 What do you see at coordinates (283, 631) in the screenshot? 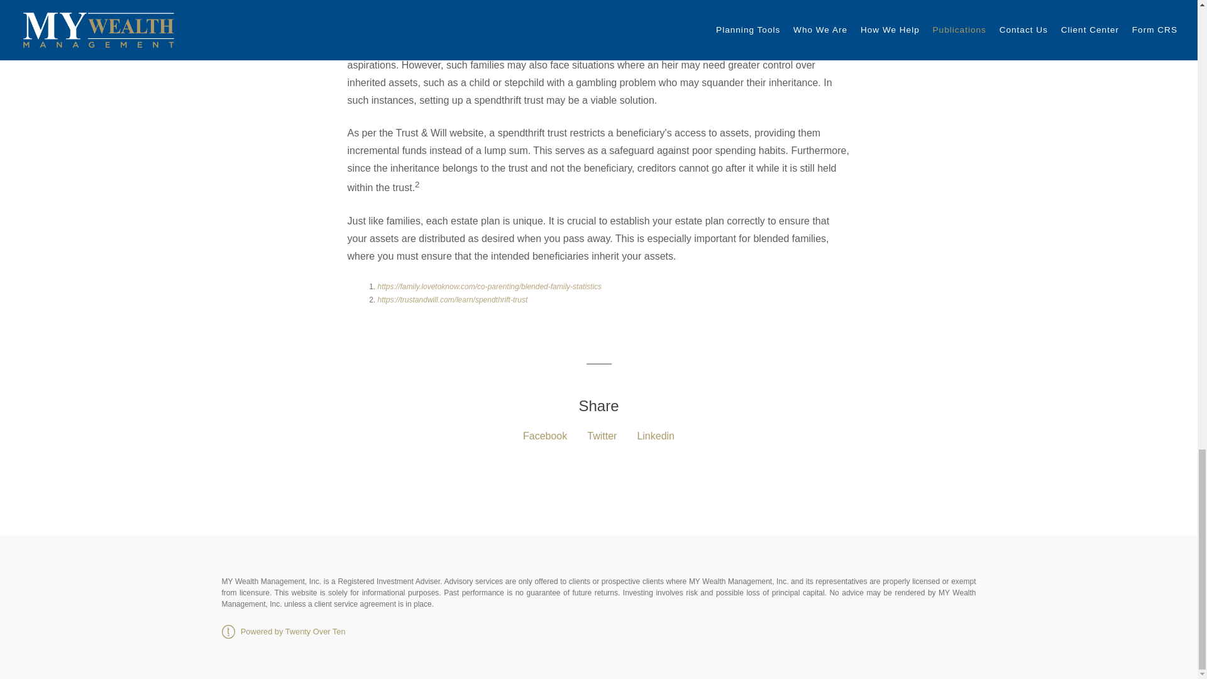
I see `Powered by Twenty Over Ten` at bounding box center [283, 631].